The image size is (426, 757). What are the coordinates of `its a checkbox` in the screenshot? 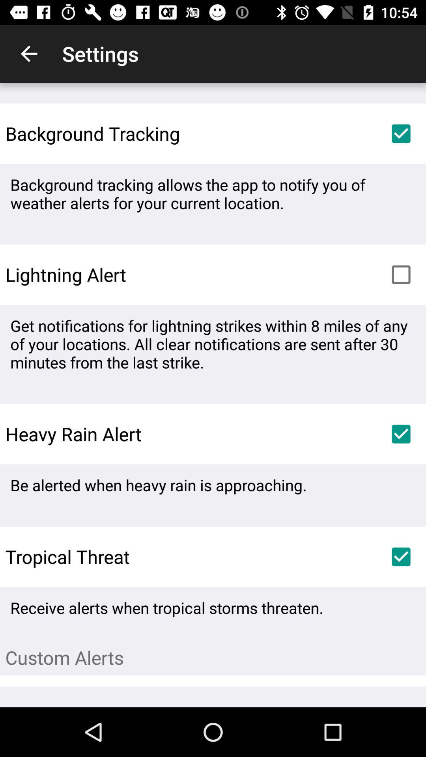 It's located at (401, 434).